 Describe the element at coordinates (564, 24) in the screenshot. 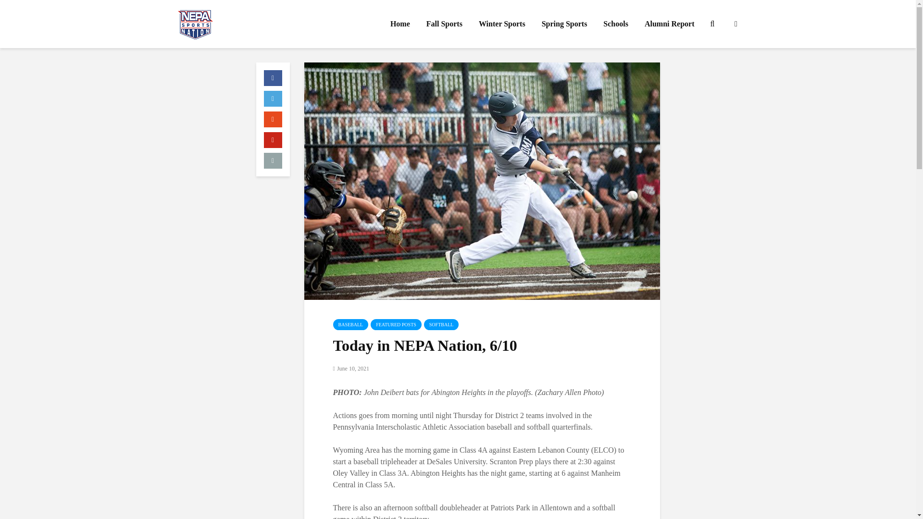

I see `Spring Sports` at that location.